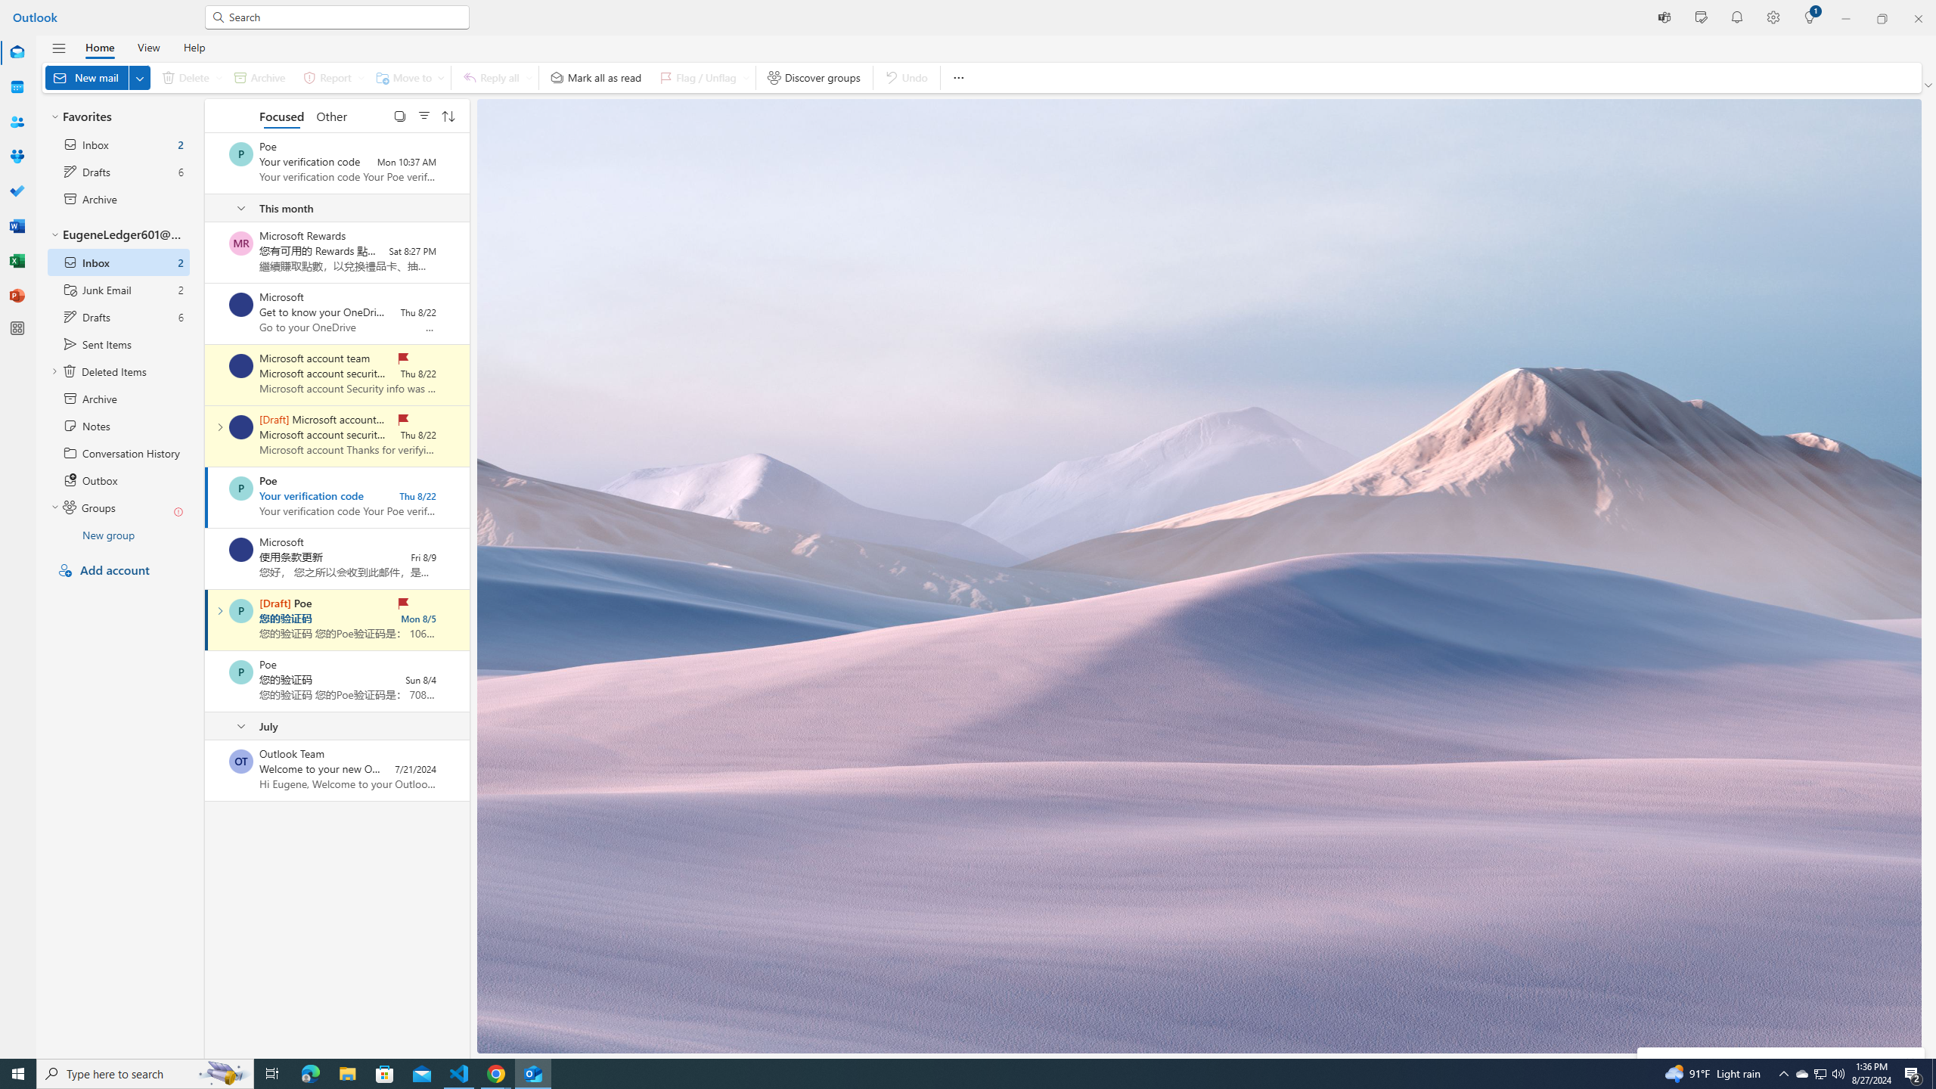 Image resolution: width=1936 pixels, height=1089 pixels. What do you see at coordinates (148, 47) in the screenshot?
I see `View` at bounding box center [148, 47].